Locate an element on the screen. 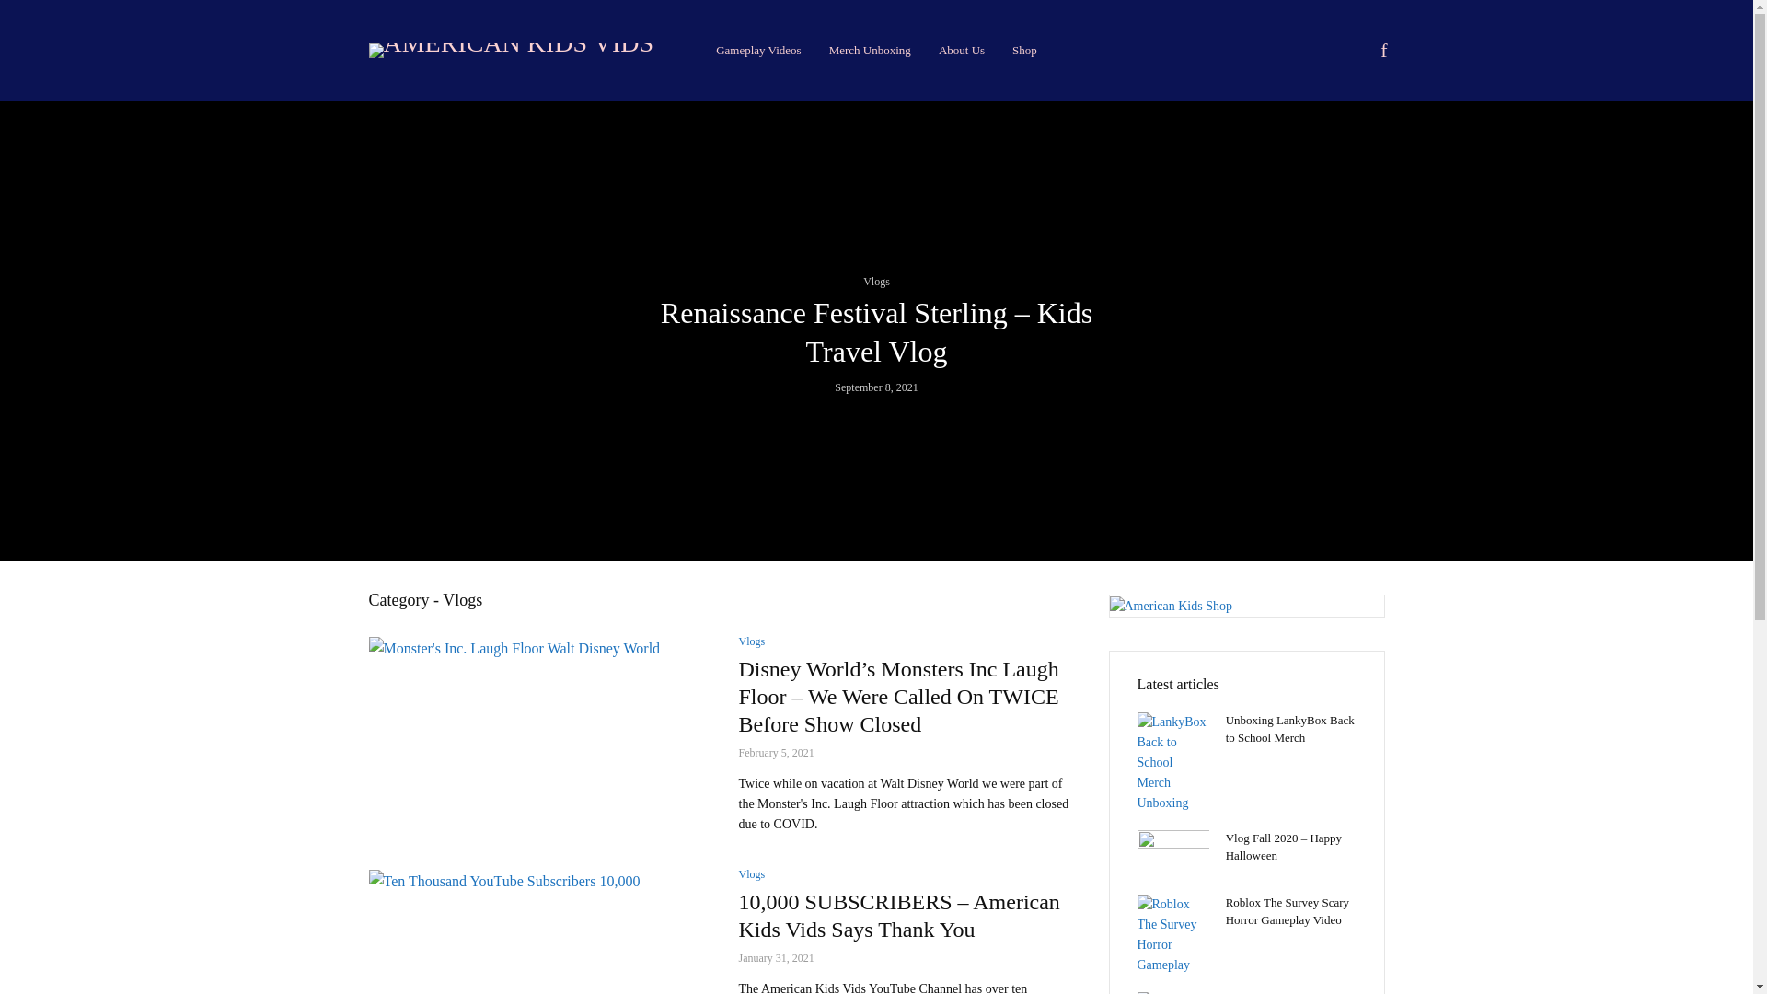 This screenshot has height=994, width=1767. About Us is located at coordinates (961, 50).